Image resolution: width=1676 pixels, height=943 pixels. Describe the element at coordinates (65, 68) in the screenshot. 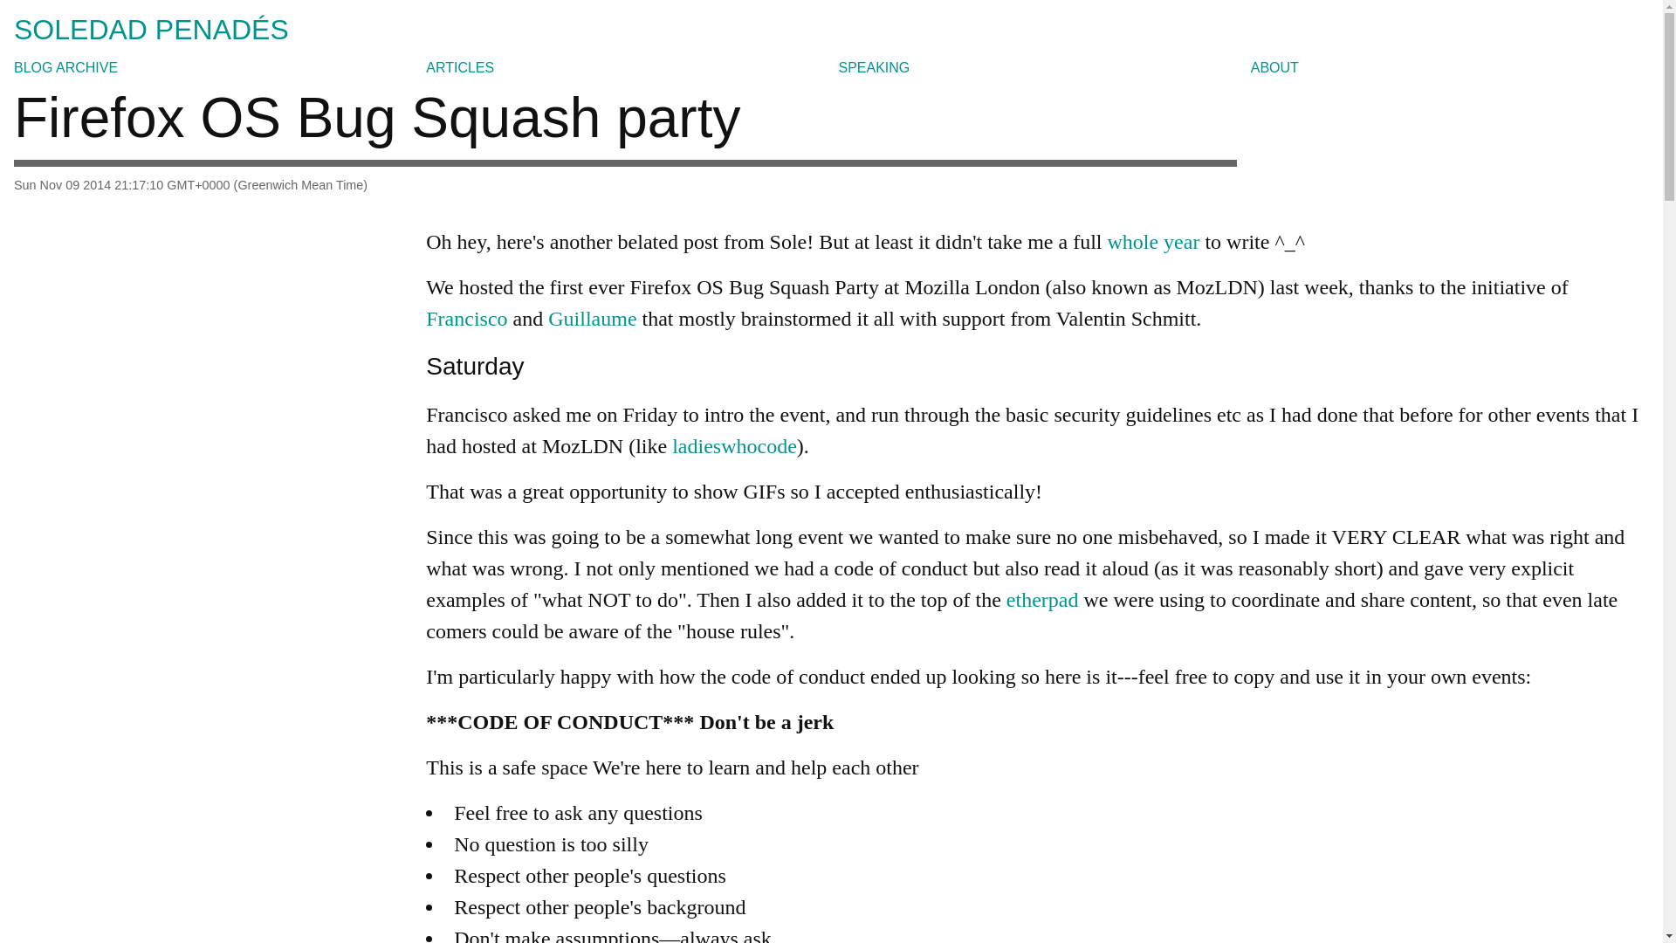

I see `BLOG ARCHIVE` at that location.